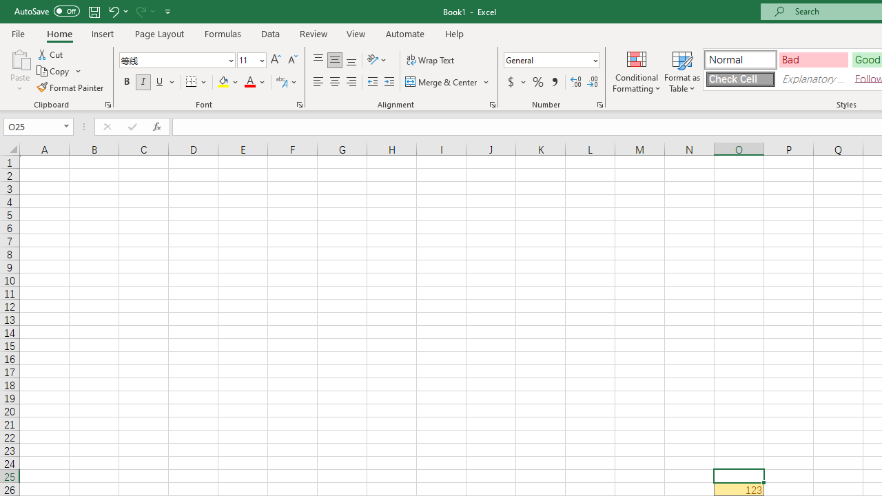 This screenshot has height=496, width=882. What do you see at coordinates (740, 79) in the screenshot?
I see `Check Cell` at bounding box center [740, 79].